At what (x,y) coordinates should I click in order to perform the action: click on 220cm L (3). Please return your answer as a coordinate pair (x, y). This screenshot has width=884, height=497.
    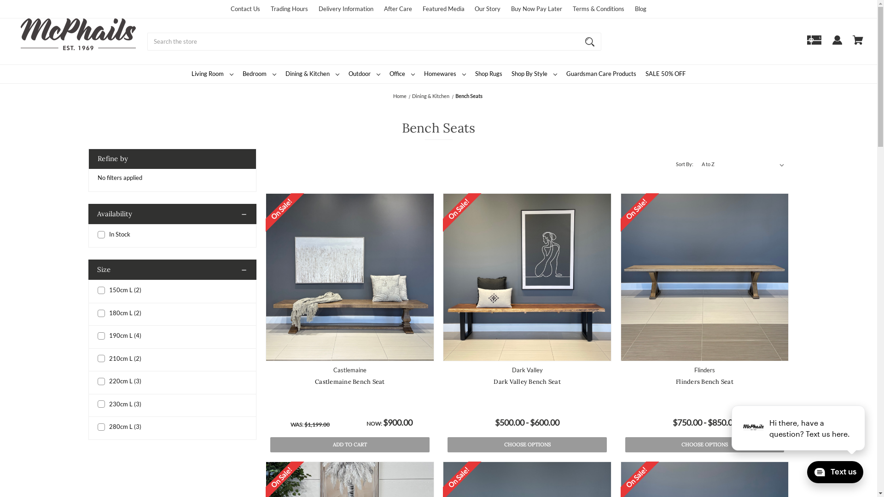
    Looking at the image, I should click on (172, 381).